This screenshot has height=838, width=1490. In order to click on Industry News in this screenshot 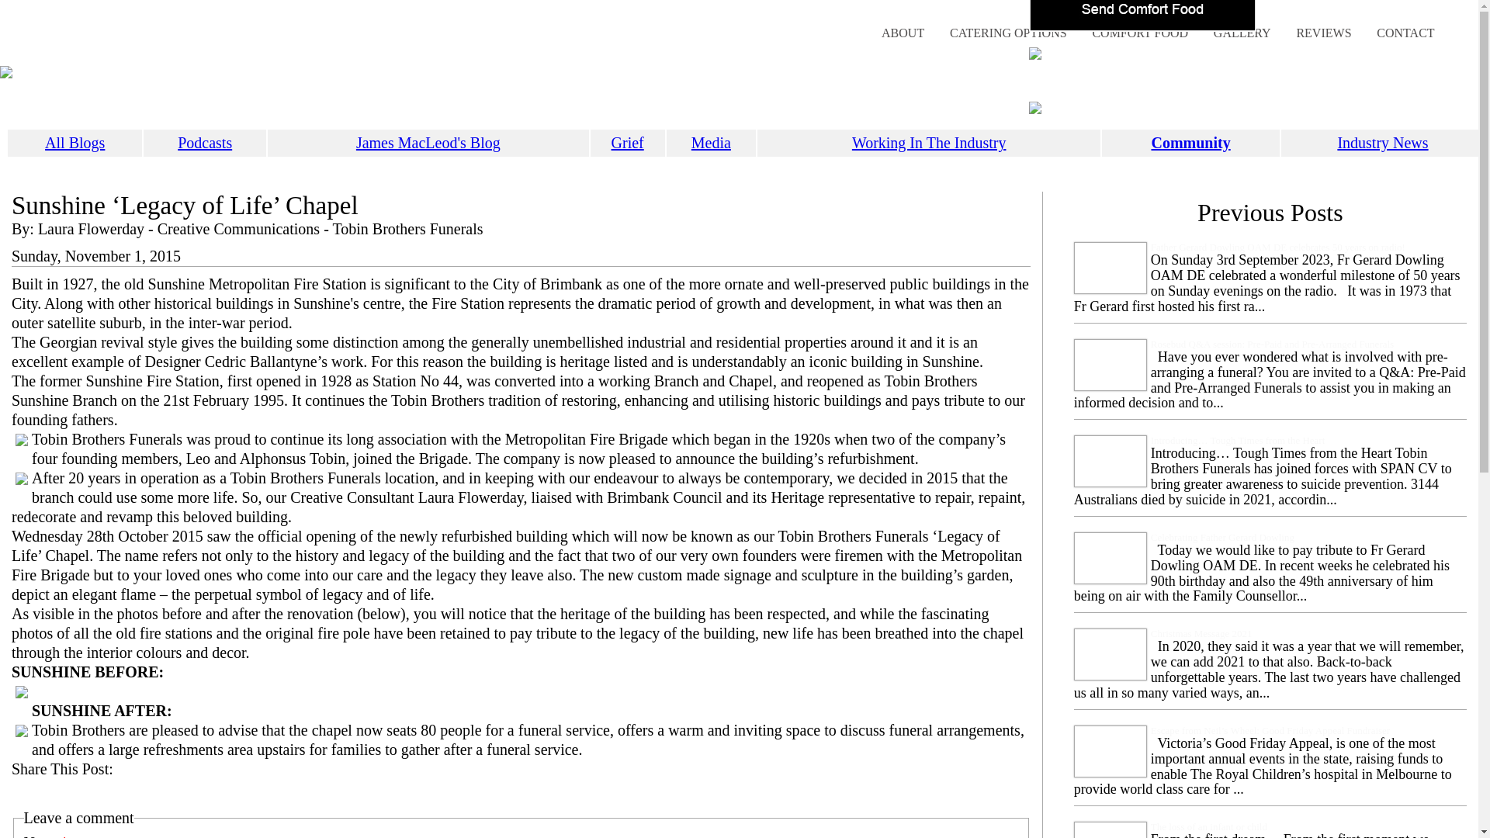, I will do `click(1383, 143)`.